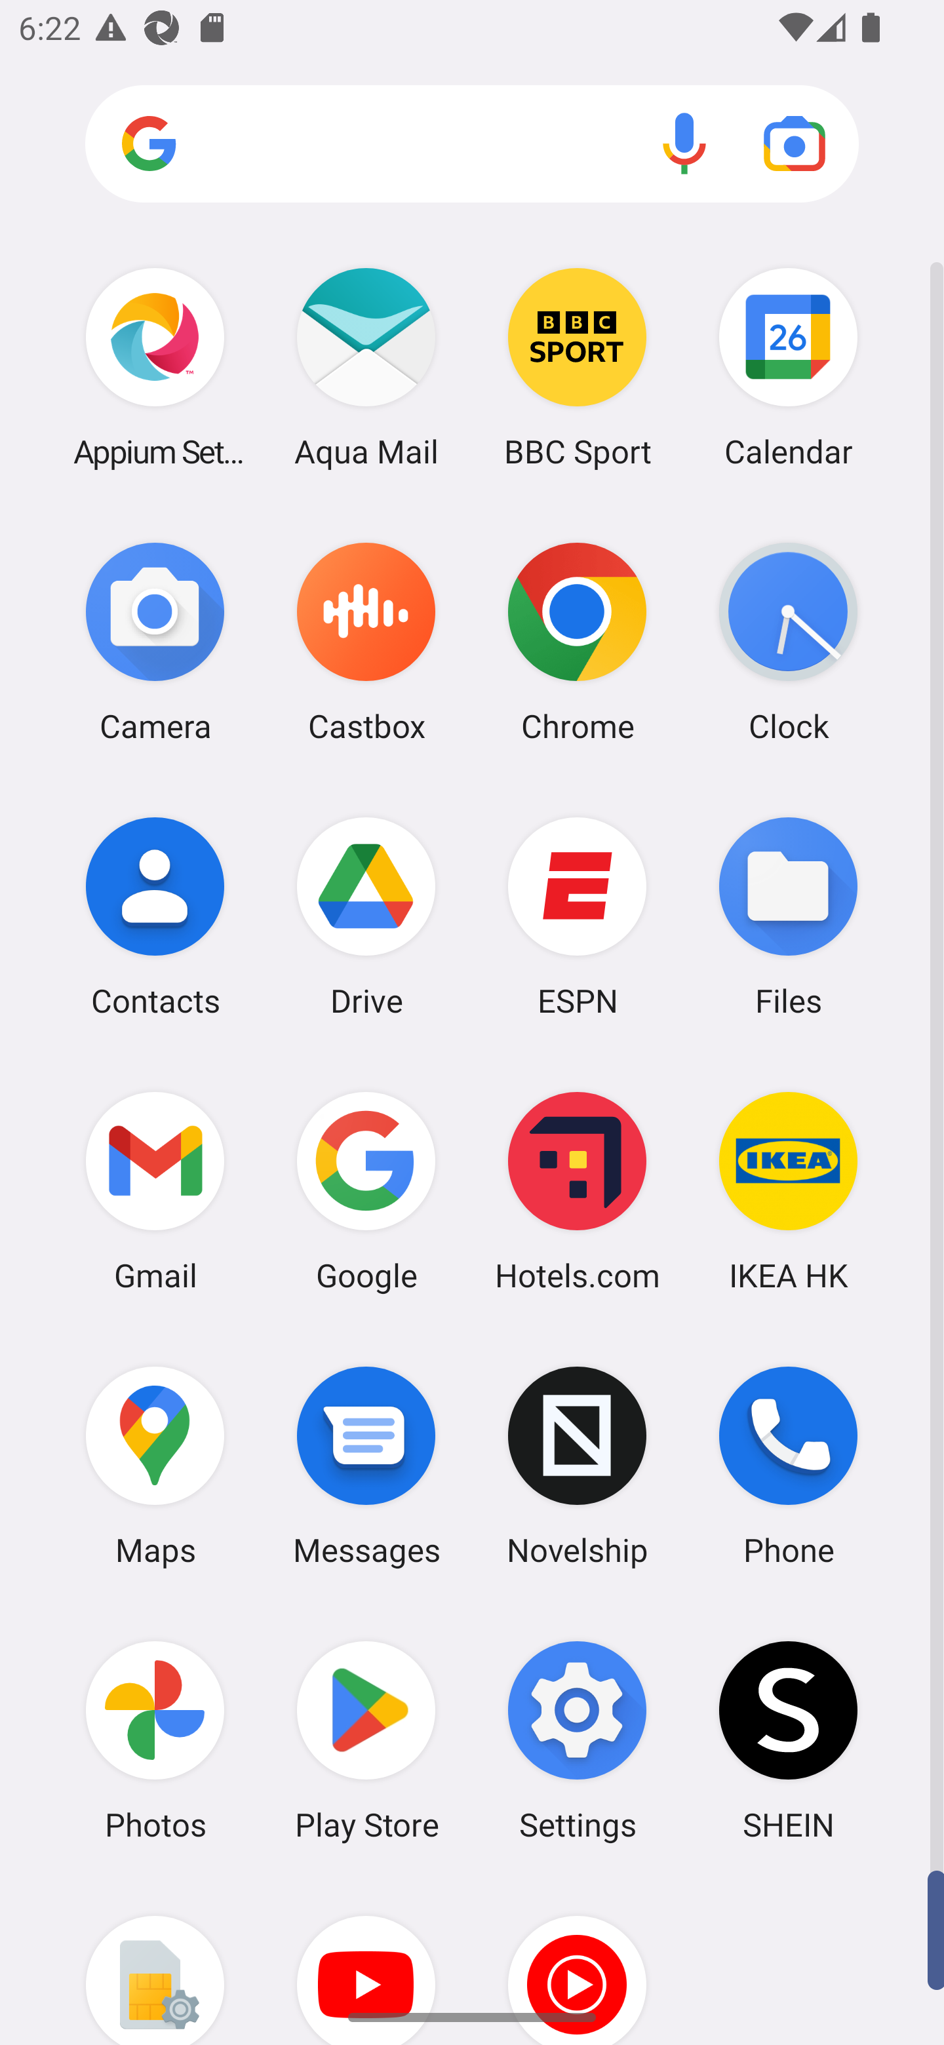 The width and height of the screenshot is (944, 2045). What do you see at coordinates (788, 916) in the screenshot?
I see `Files` at bounding box center [788, 916].